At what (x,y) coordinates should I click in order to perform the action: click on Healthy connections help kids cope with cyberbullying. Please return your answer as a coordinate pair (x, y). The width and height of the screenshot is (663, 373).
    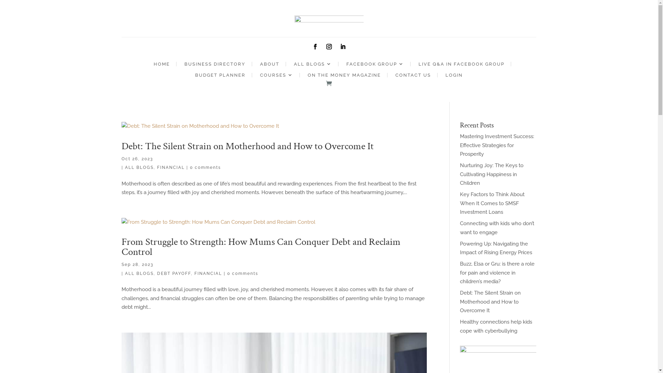
    Looking at the image, I should click on (496, 326).